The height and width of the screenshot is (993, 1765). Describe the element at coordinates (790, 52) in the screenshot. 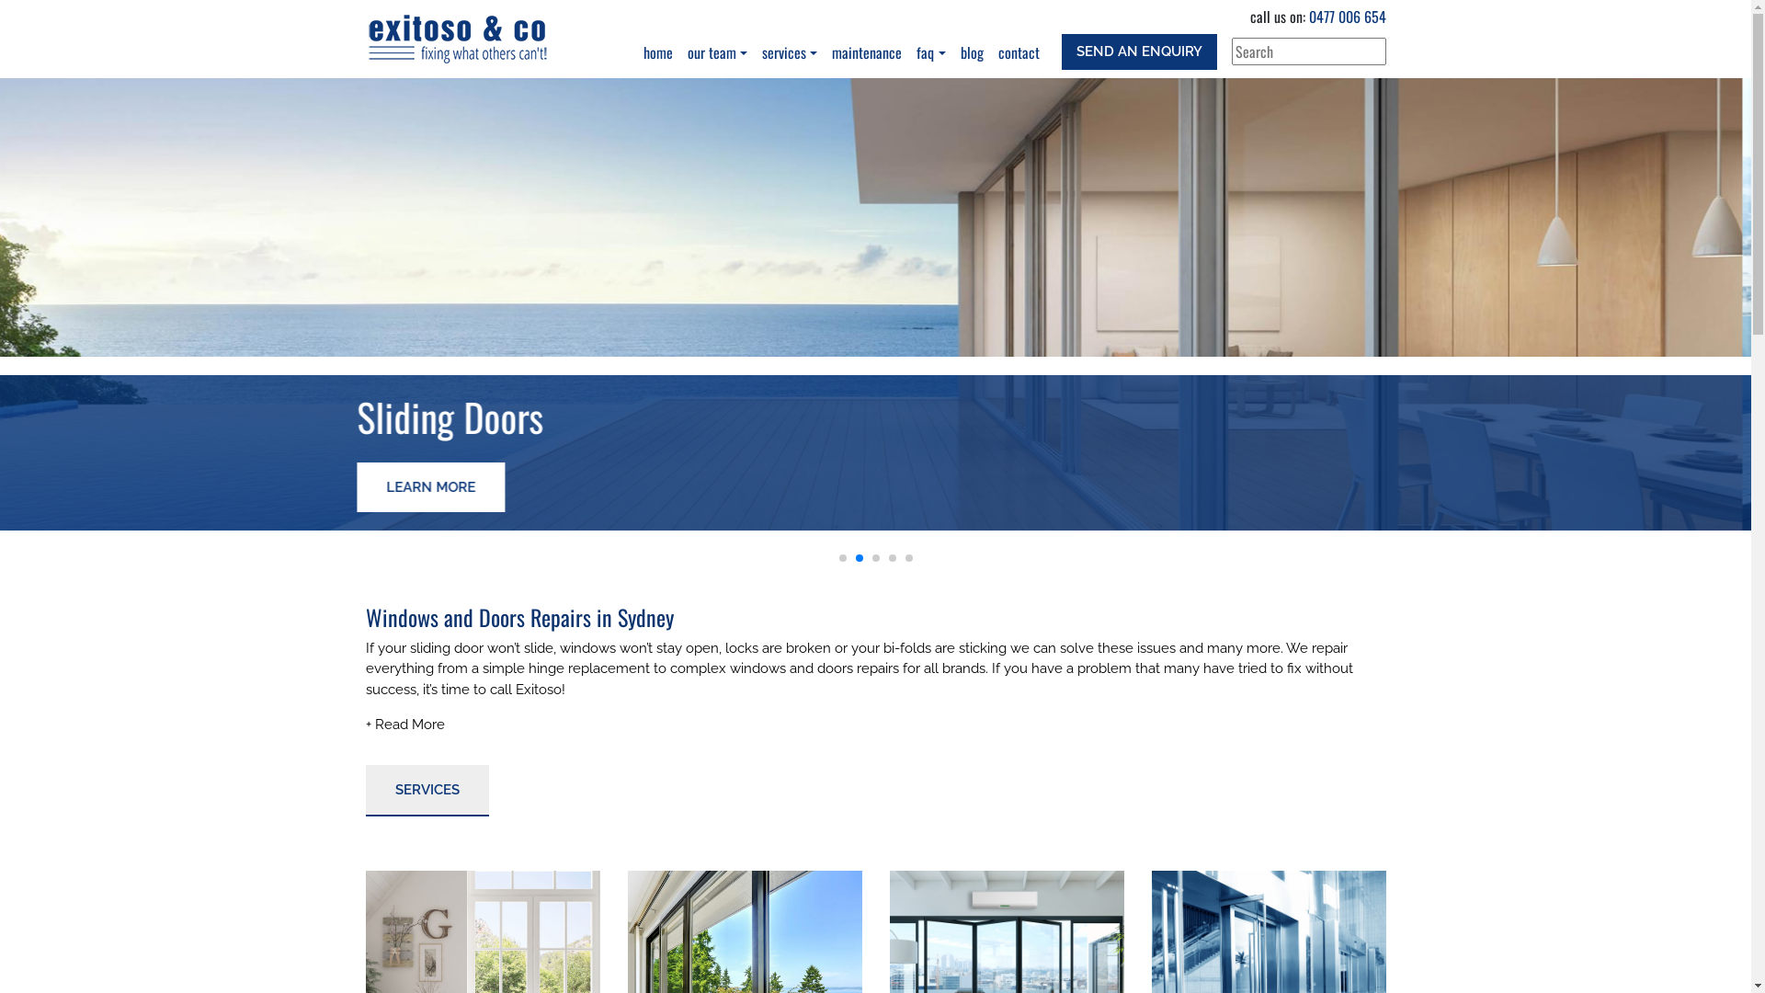

I see `services` at that location.